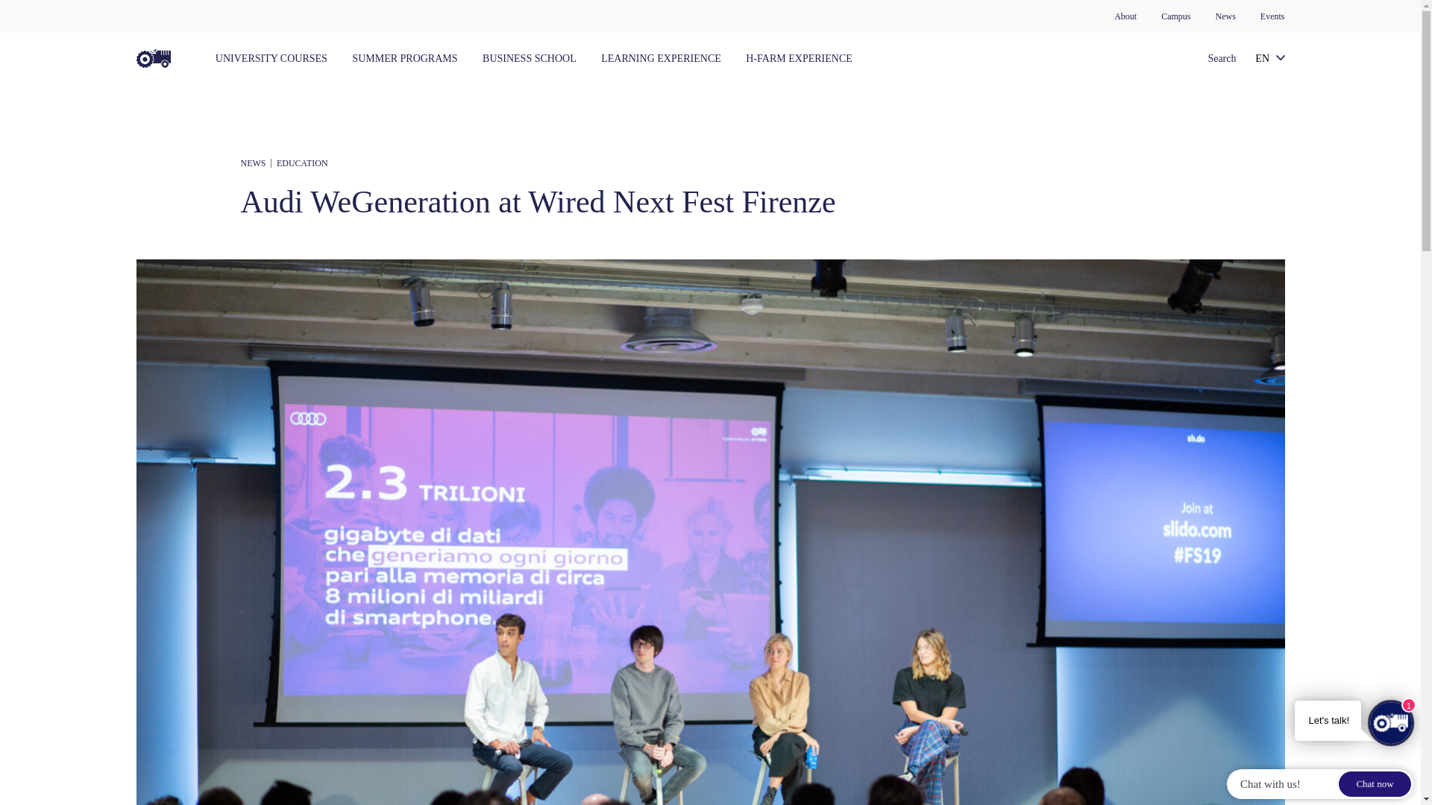 The width and height of the screenshot is (1432, 805). Describe the element at coordinates (1225, 16) in the screenshot. I see `News` at that location.